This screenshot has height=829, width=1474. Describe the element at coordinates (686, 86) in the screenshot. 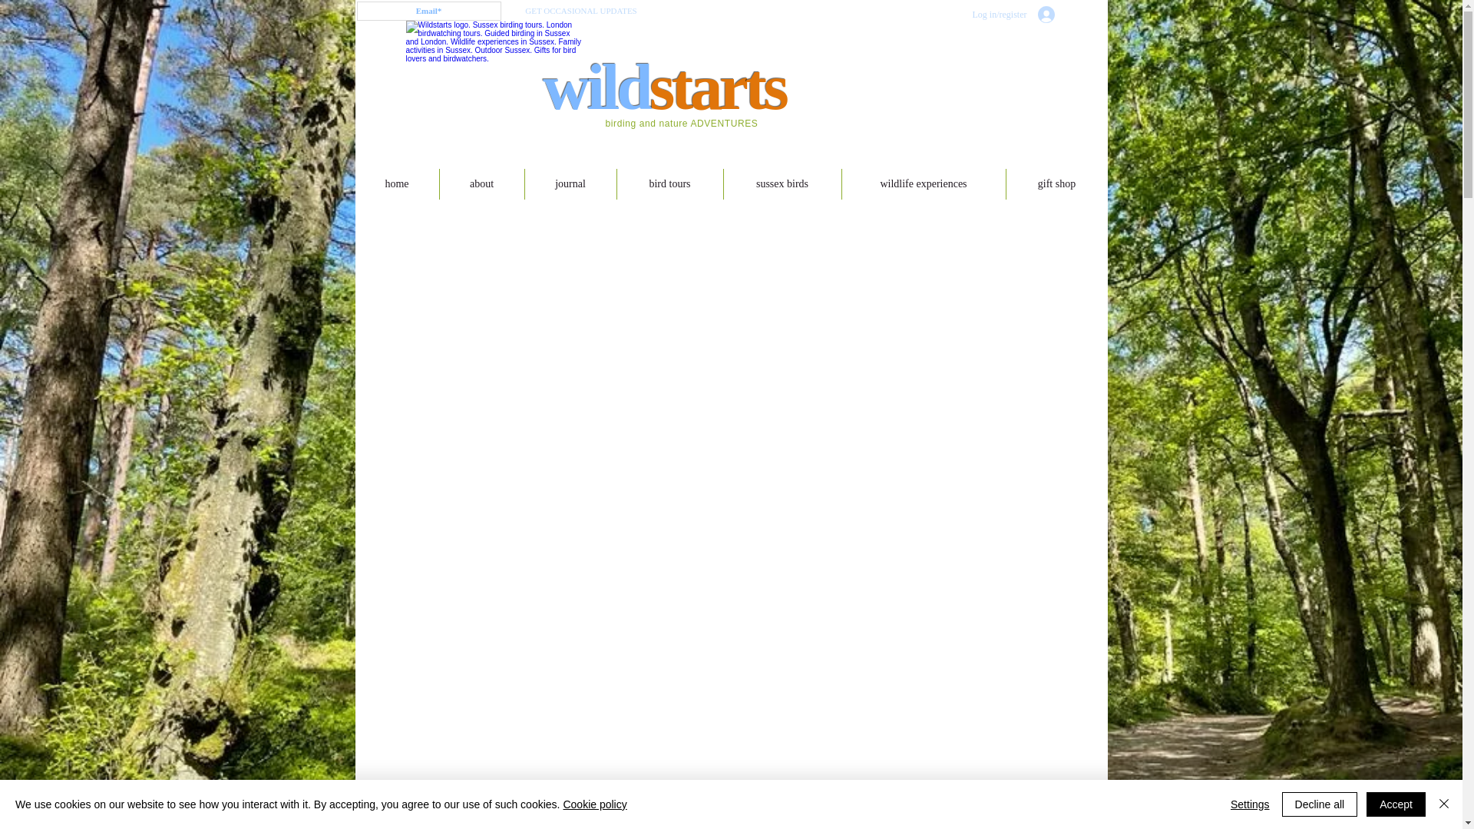

I see `ildstarts` at that location.